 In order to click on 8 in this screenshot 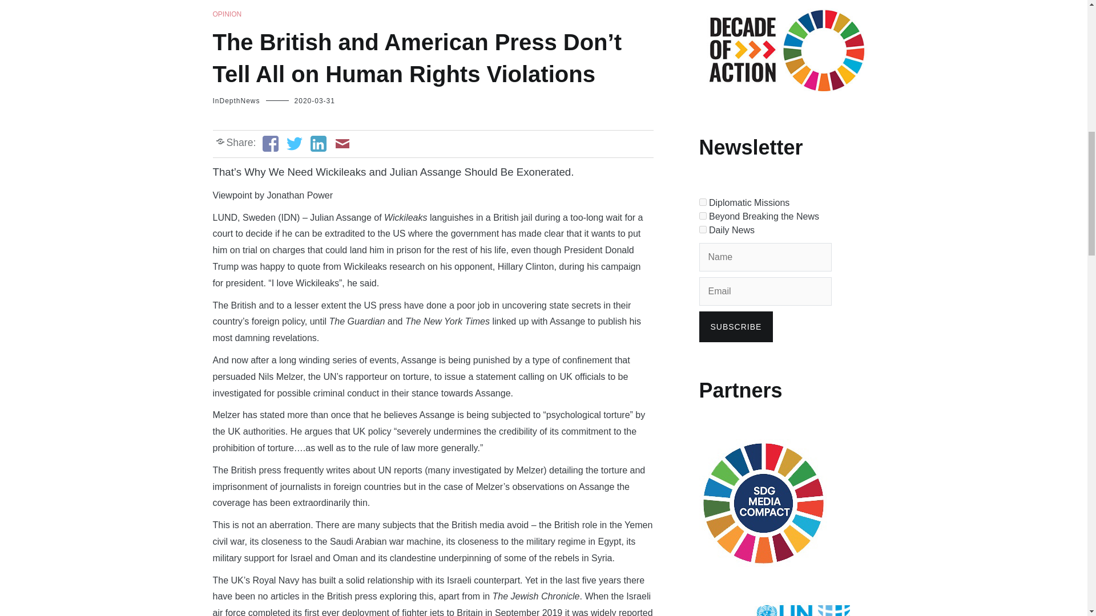, I will do `click(702, 202)`.